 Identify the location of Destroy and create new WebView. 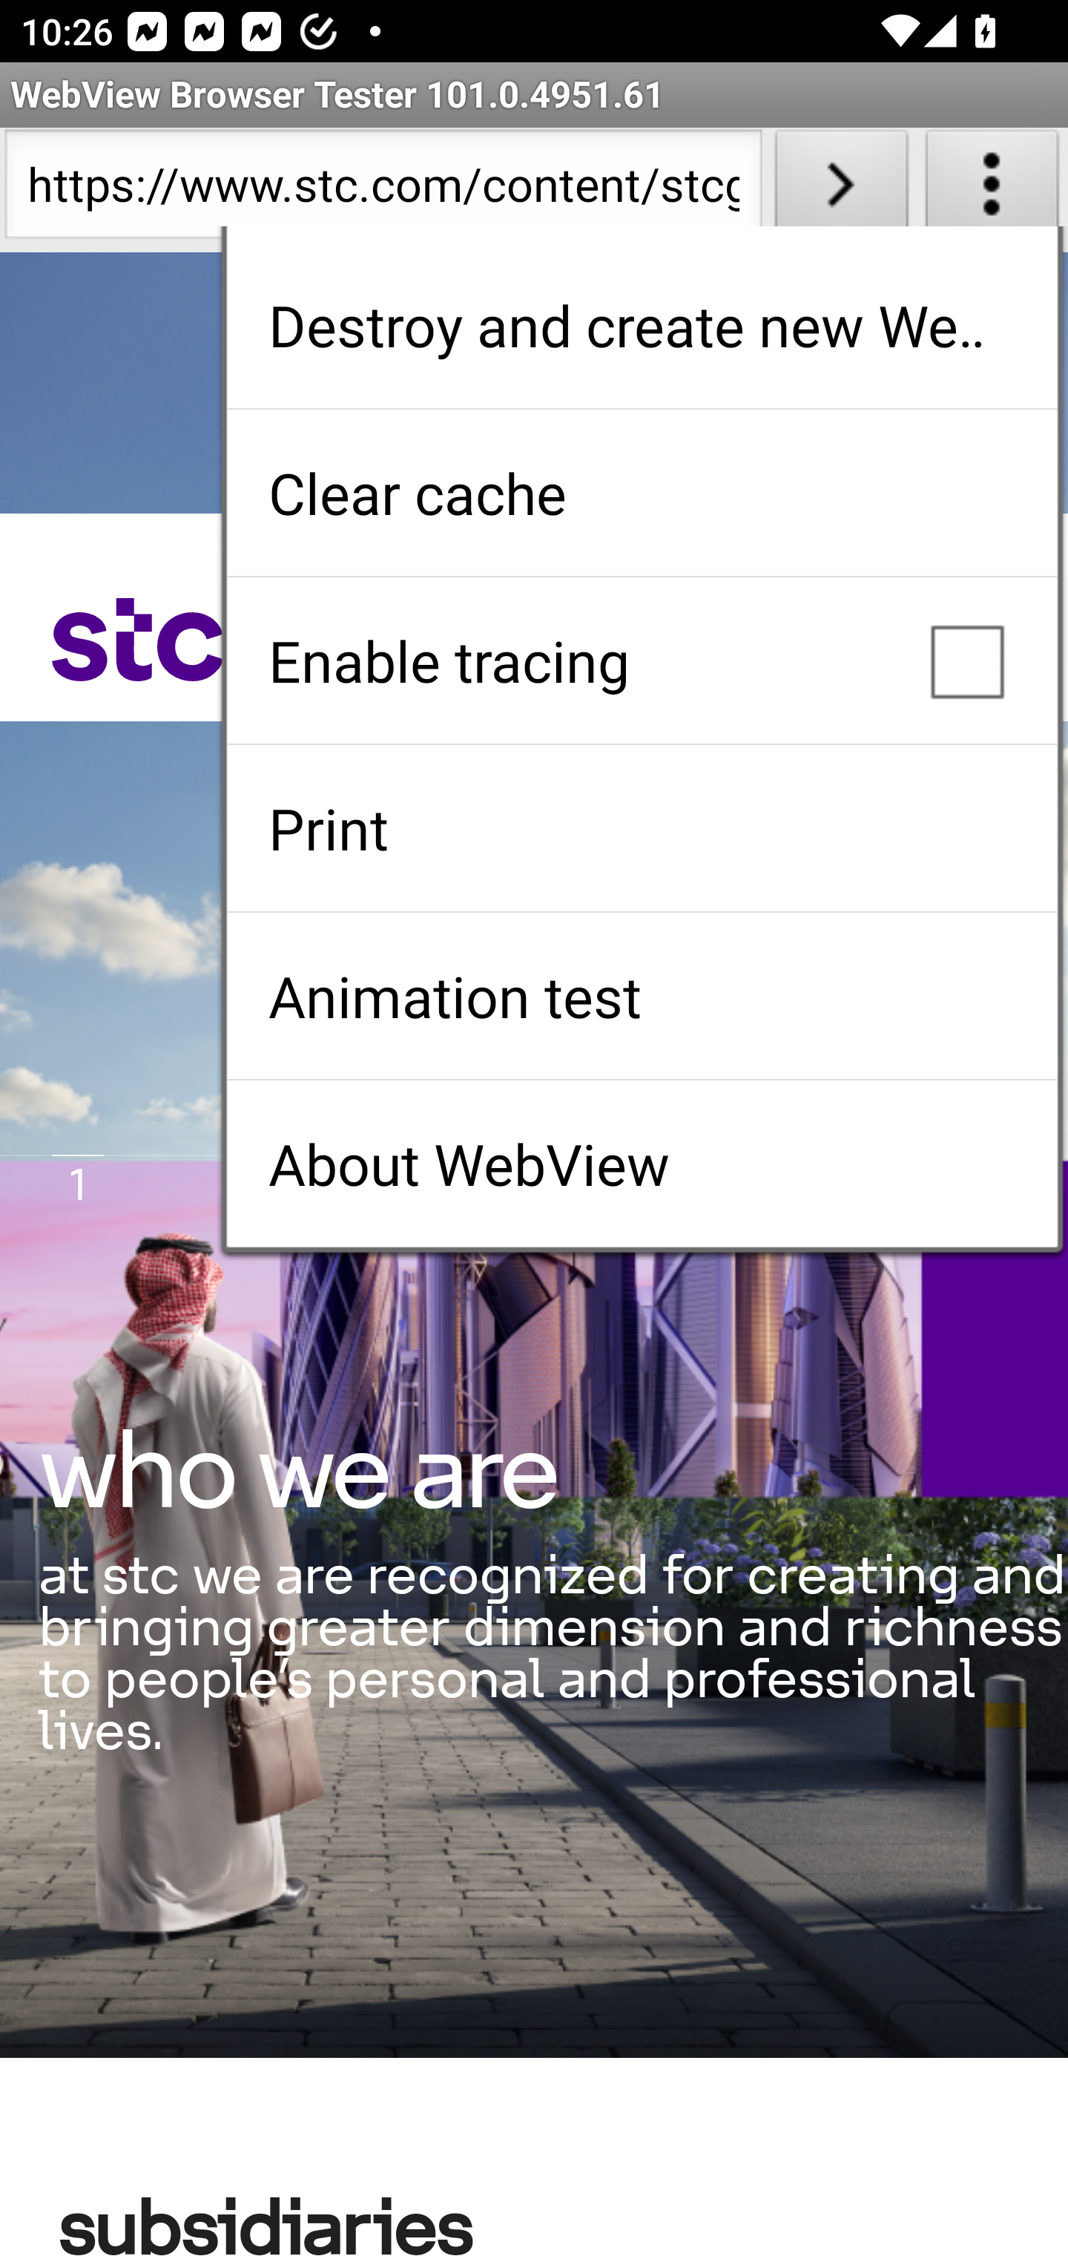
(642, 325).